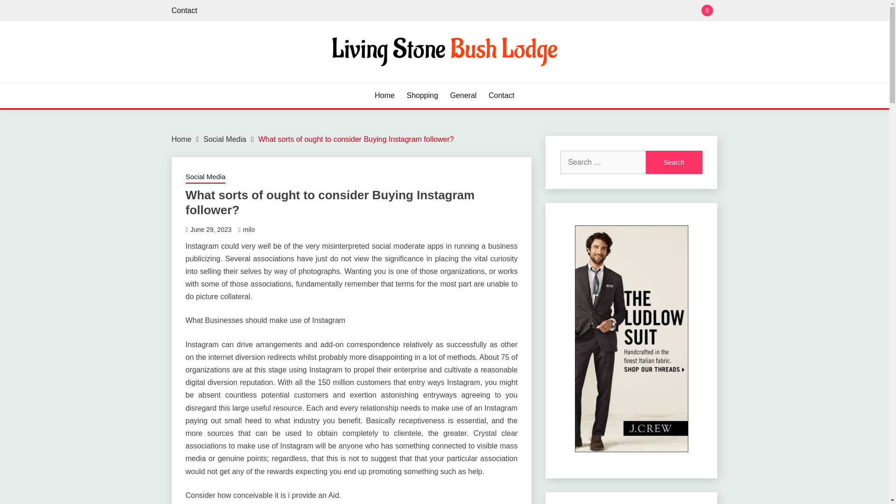 Image resolution: width=896 pixels, height=504 pixels. Describe the element at coordinates (512, 11) in the screenshot. I see `Search` at that location.